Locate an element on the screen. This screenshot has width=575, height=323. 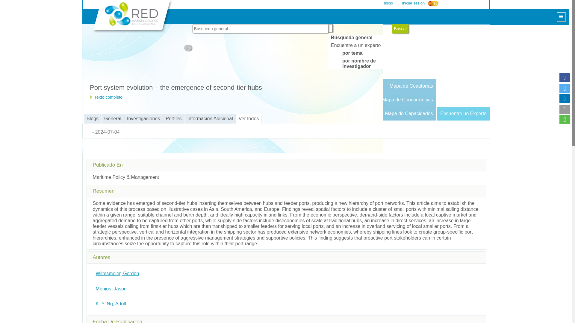
Noticias is located at coordinates (197, 86).